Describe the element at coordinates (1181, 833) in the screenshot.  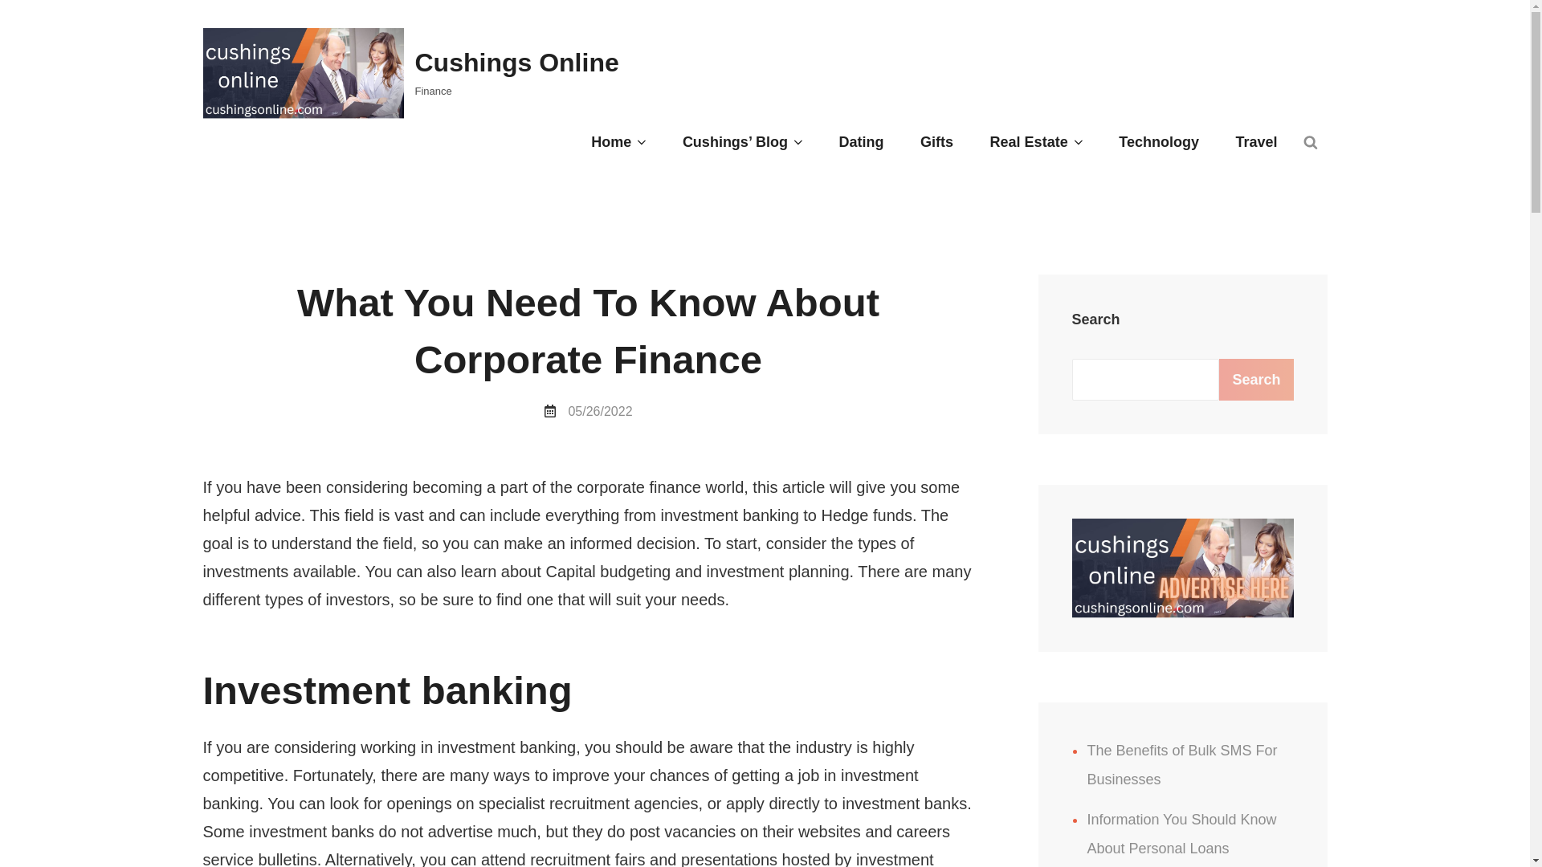
I see `Information You Should Know About Personal Loans` at that location.